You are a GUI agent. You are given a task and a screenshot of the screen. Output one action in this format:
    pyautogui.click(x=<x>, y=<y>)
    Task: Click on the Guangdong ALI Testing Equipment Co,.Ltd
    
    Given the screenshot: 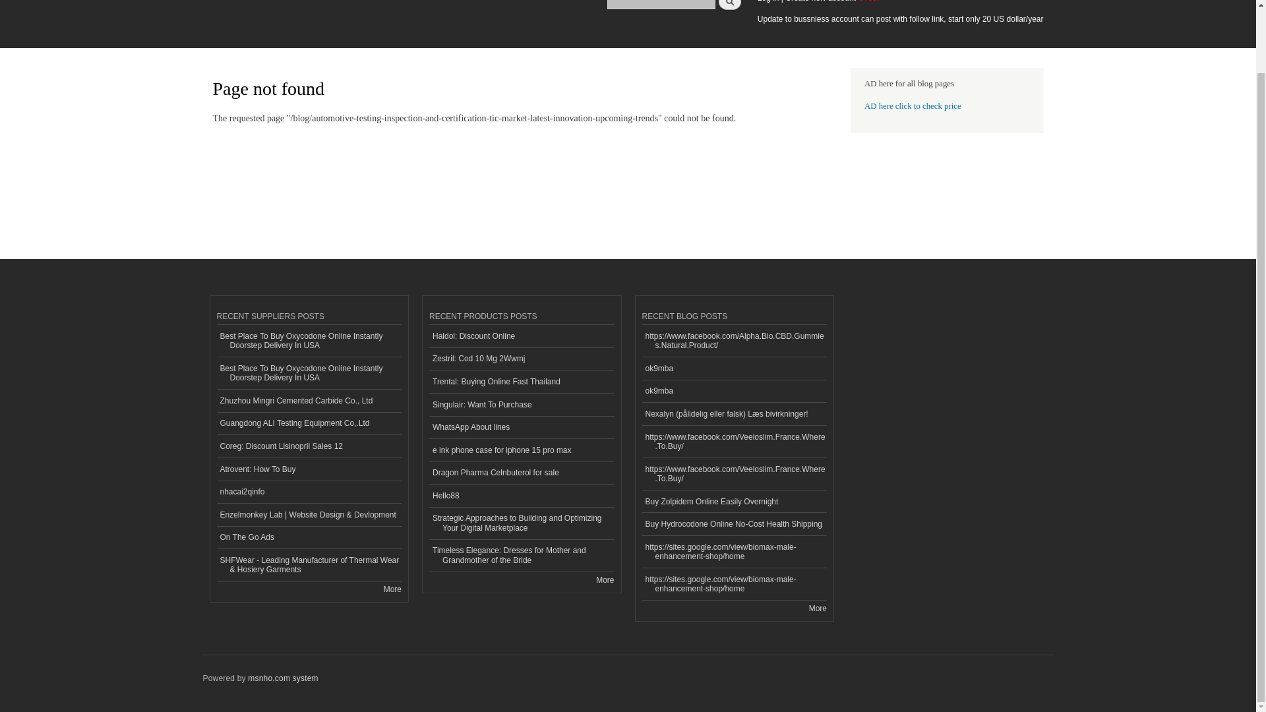 What is the action you would take?
    pyautogui.click(x=309, y=424)
    